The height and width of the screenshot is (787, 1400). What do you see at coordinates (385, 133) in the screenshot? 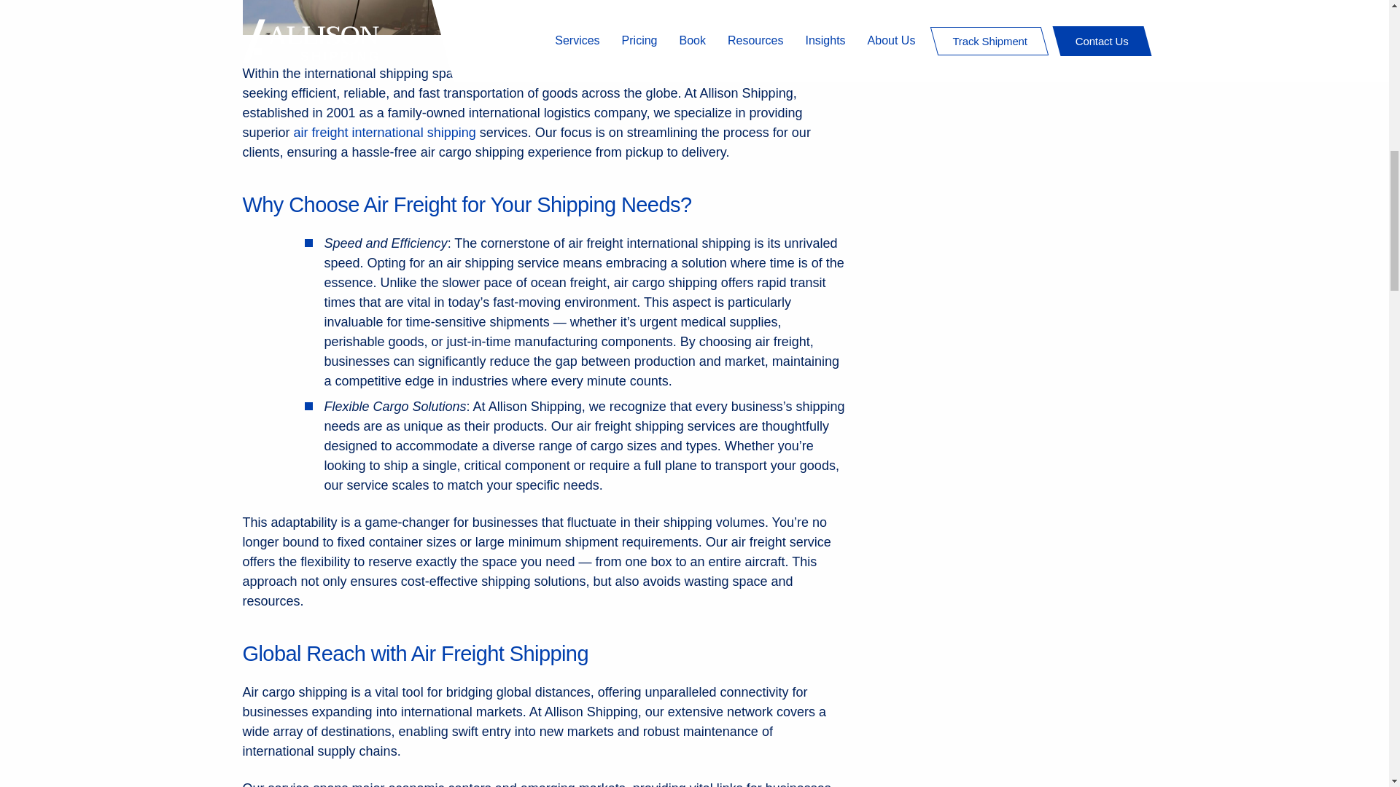
I see `air freight international shipping` at bounding box center [385, 133].